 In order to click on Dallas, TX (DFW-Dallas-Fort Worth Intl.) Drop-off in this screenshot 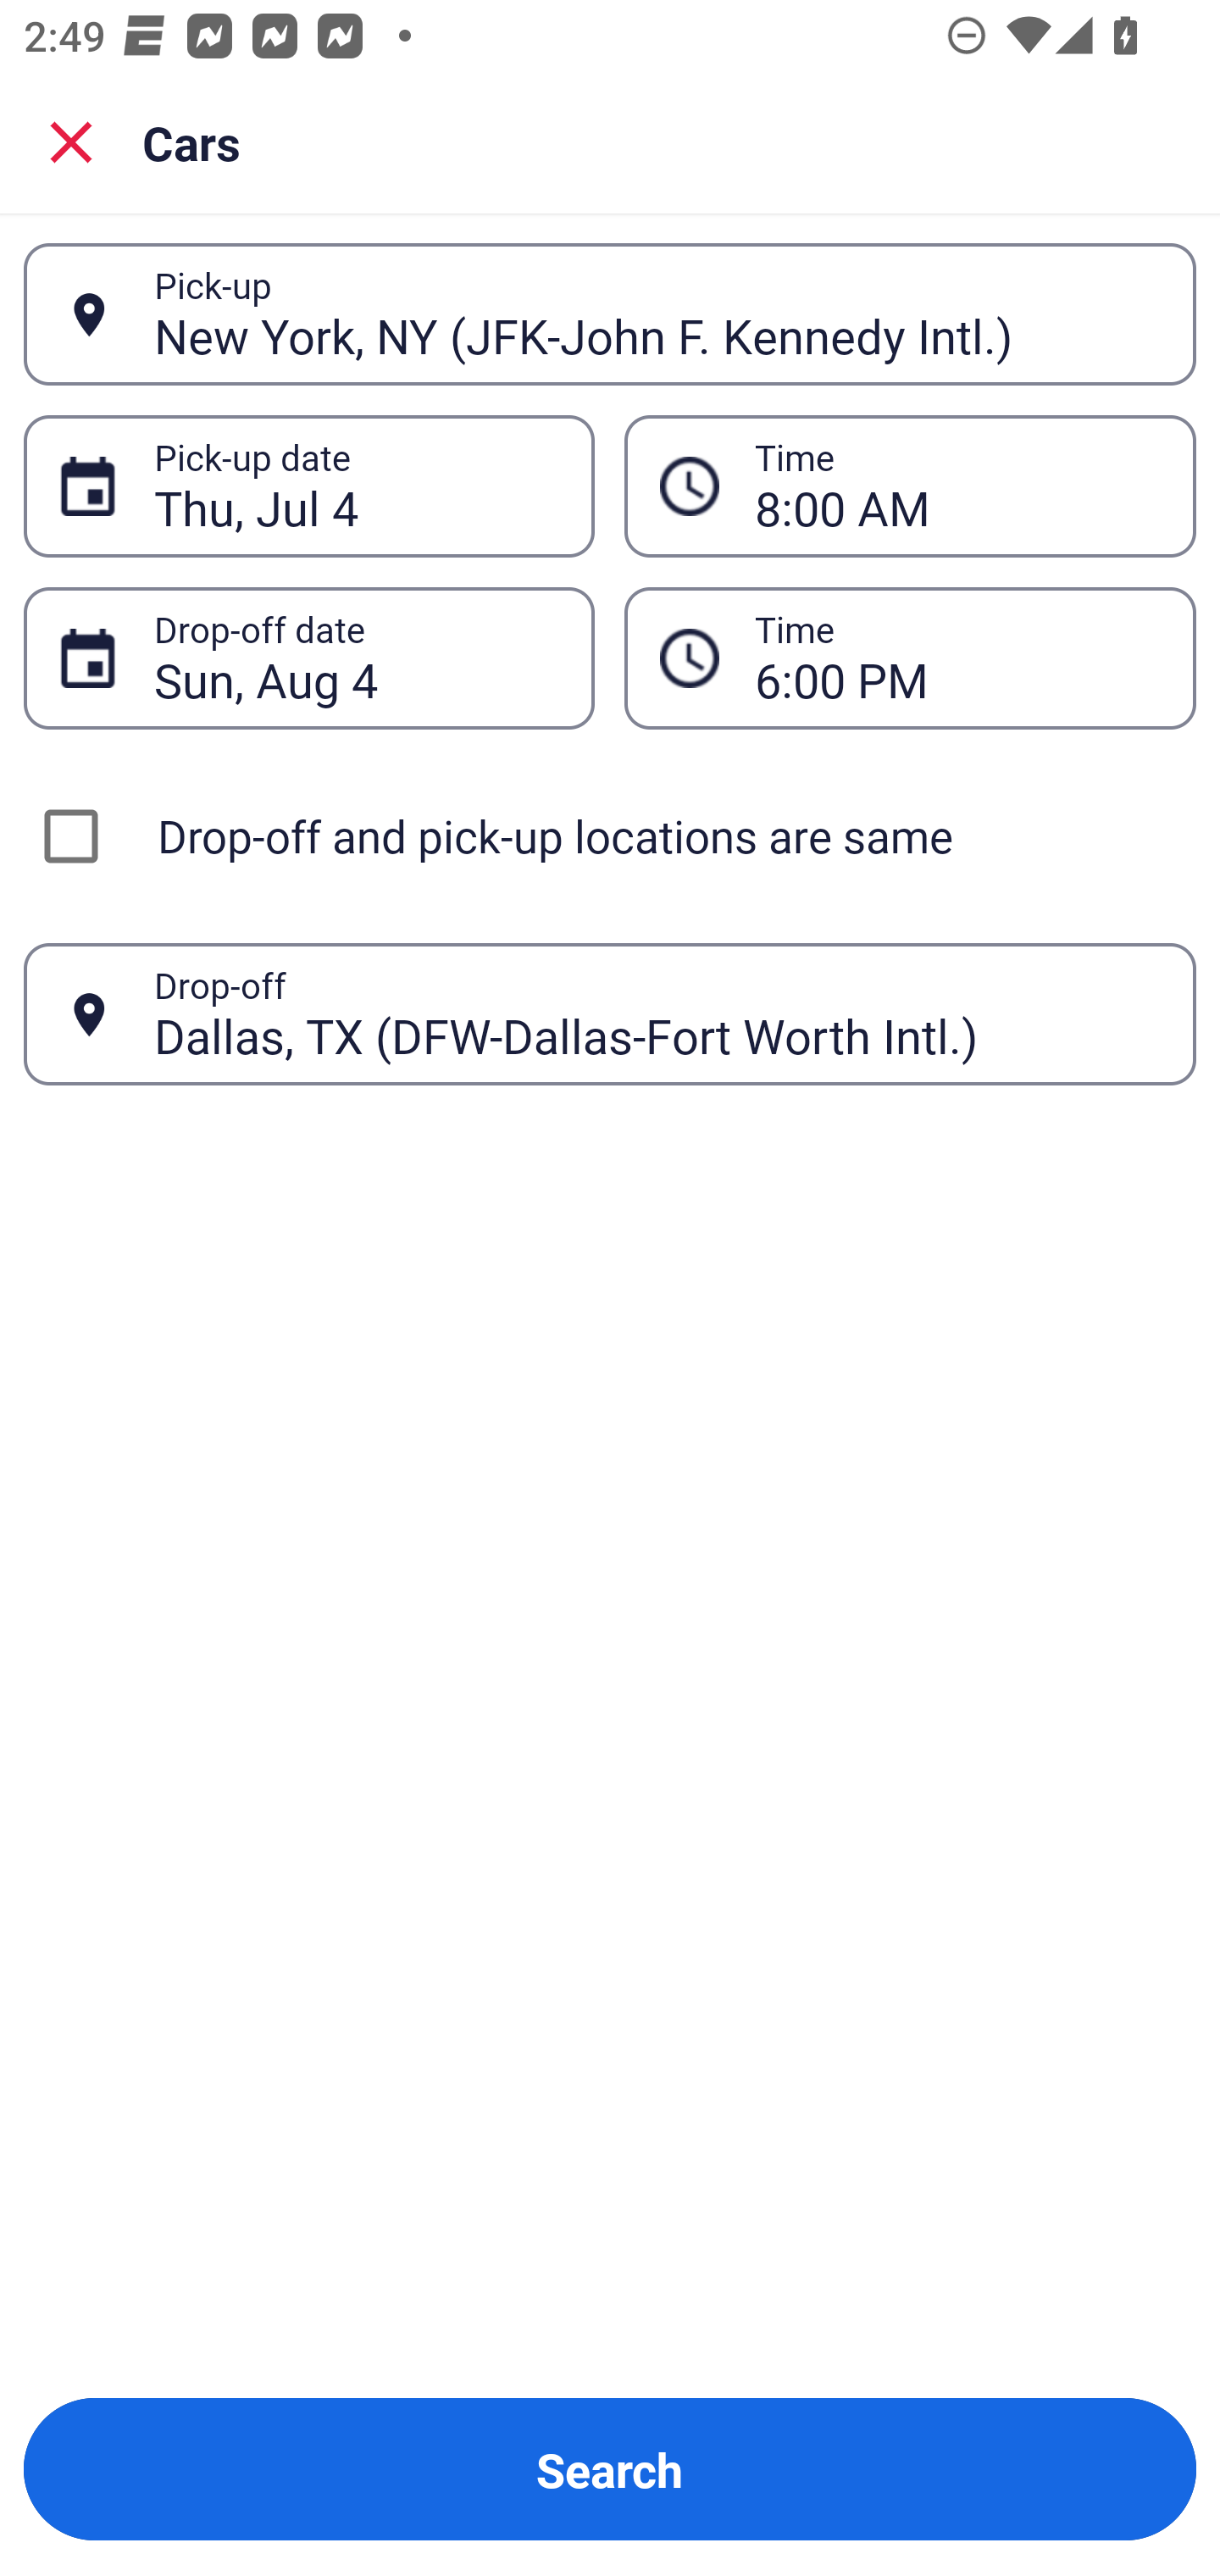, I will do `click(610, 1013)`.